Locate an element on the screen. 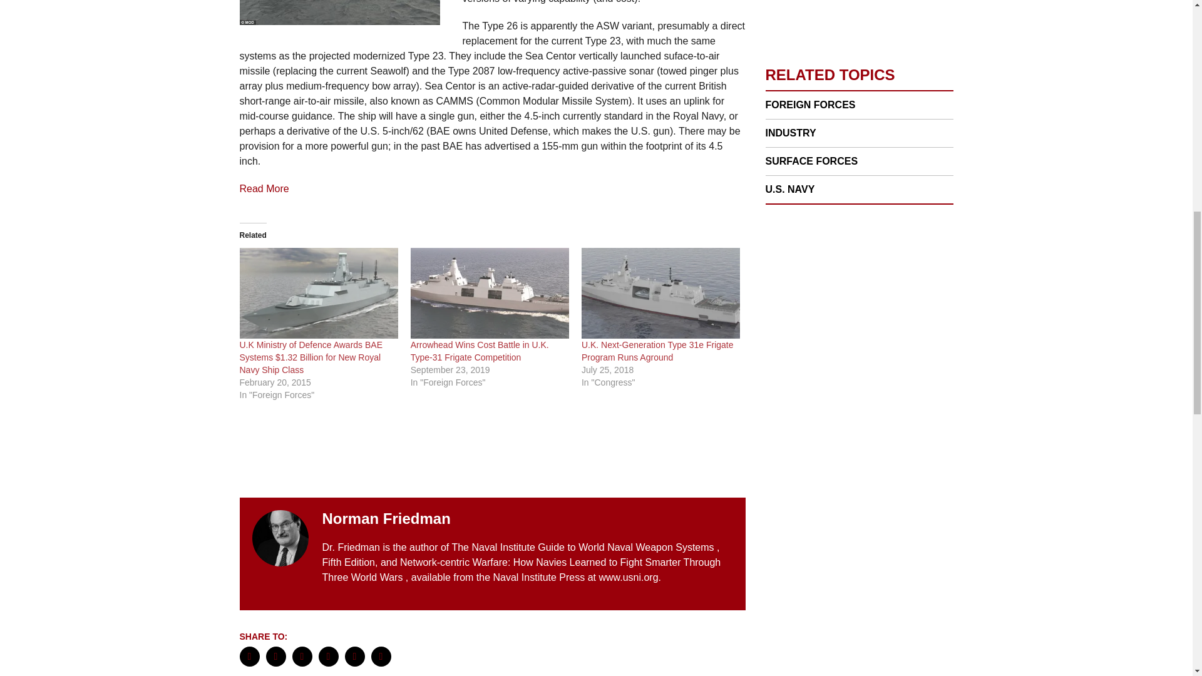 The image size is (1202, 676). 3rd party ad content is located at coordinates (492, 452).